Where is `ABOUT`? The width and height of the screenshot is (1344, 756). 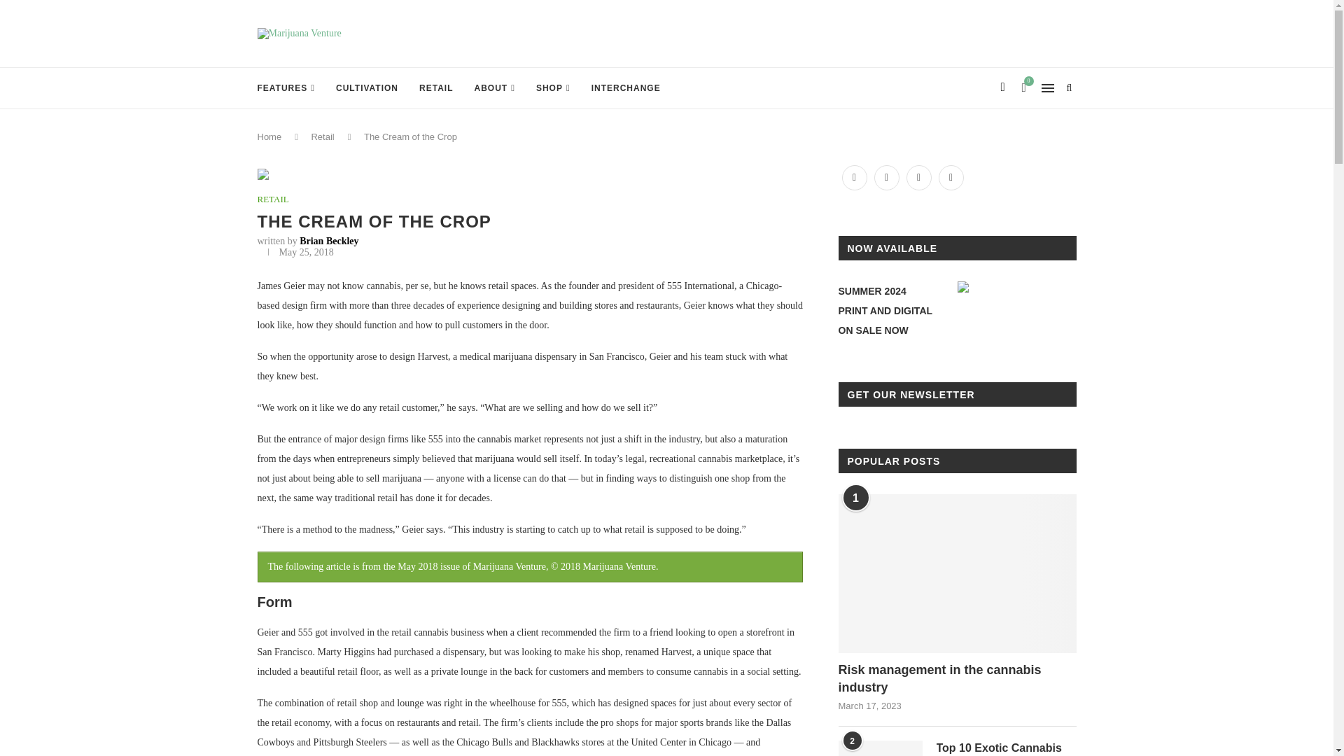 ABOUT is located at coordinates (494, 88).